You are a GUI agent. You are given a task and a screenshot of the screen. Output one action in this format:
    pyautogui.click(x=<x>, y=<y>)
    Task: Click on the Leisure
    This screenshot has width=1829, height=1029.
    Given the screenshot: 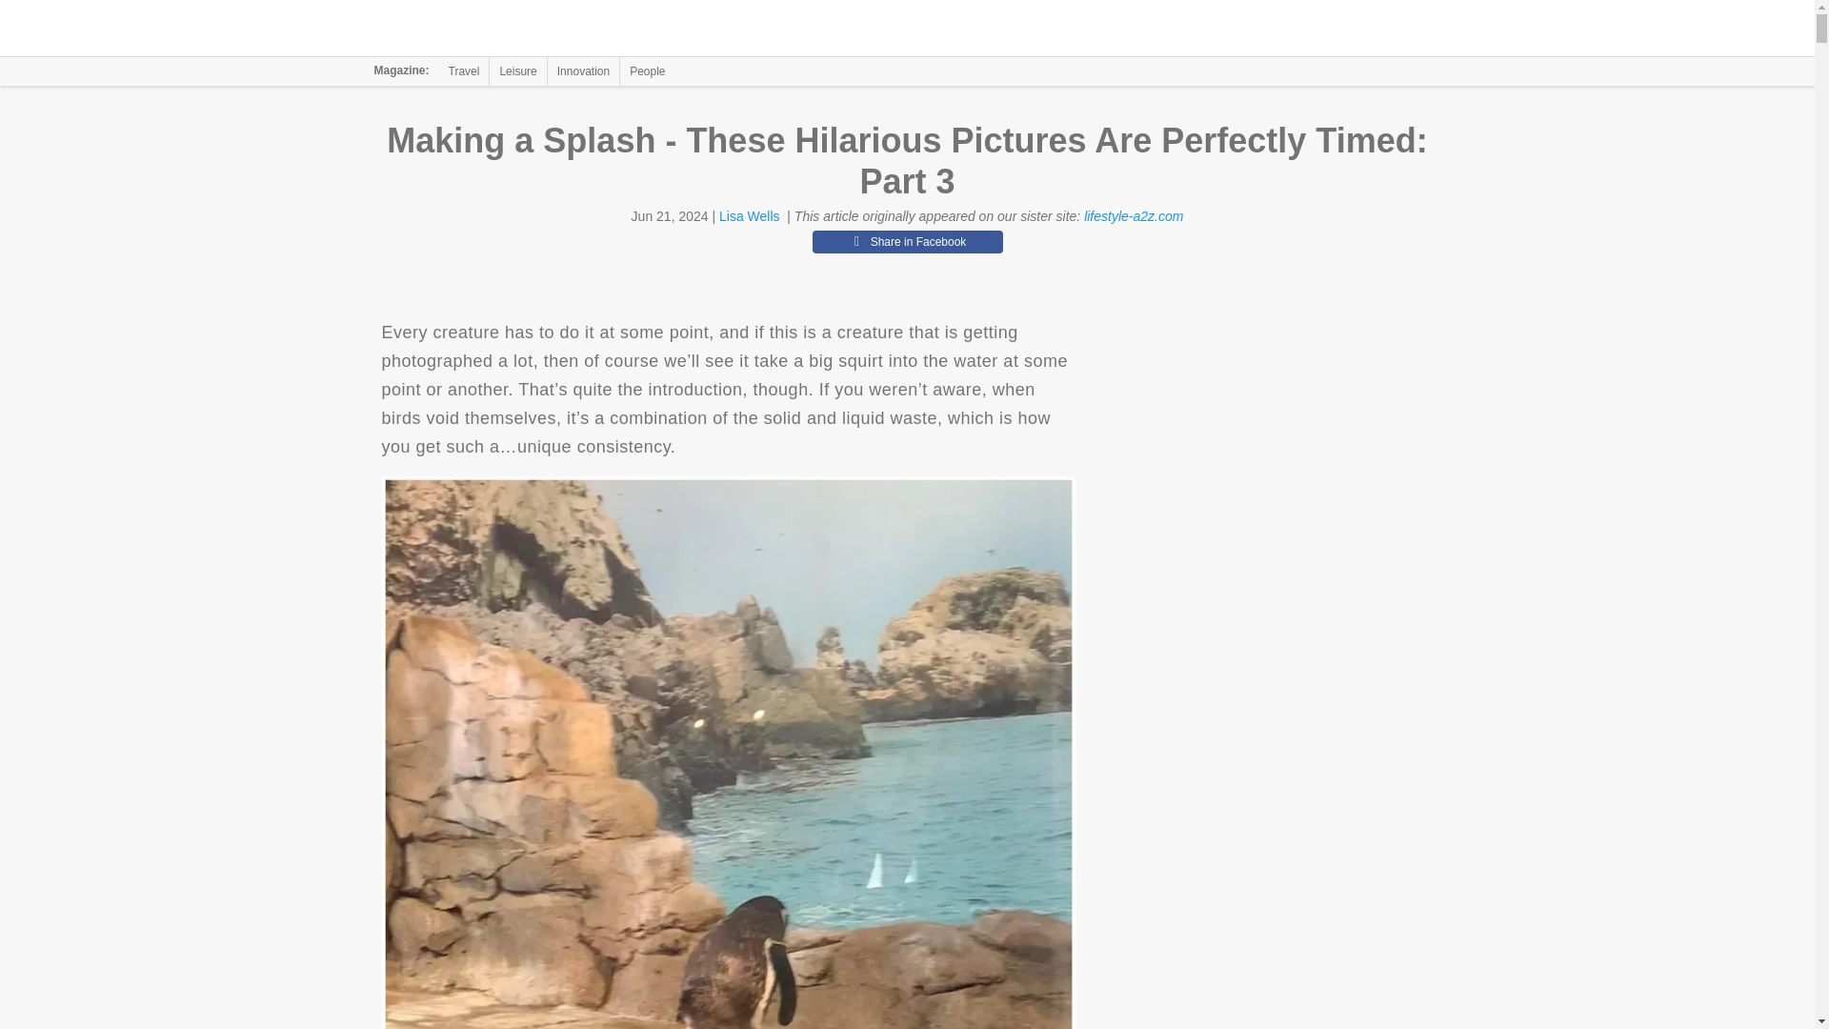 What is the action you would take?
    pyautogui.click(x=517, y=71)
    